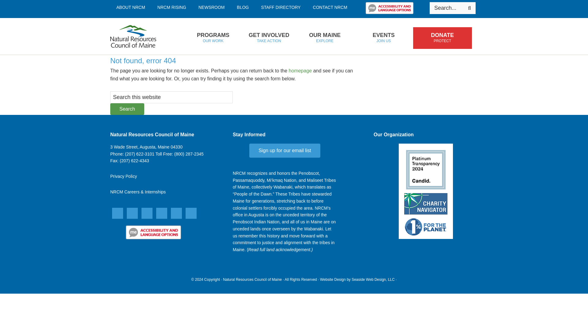  Describe the element at coordinates (213, 38) in the screenshot. I see `STAFF DIRECTORY` at that location.